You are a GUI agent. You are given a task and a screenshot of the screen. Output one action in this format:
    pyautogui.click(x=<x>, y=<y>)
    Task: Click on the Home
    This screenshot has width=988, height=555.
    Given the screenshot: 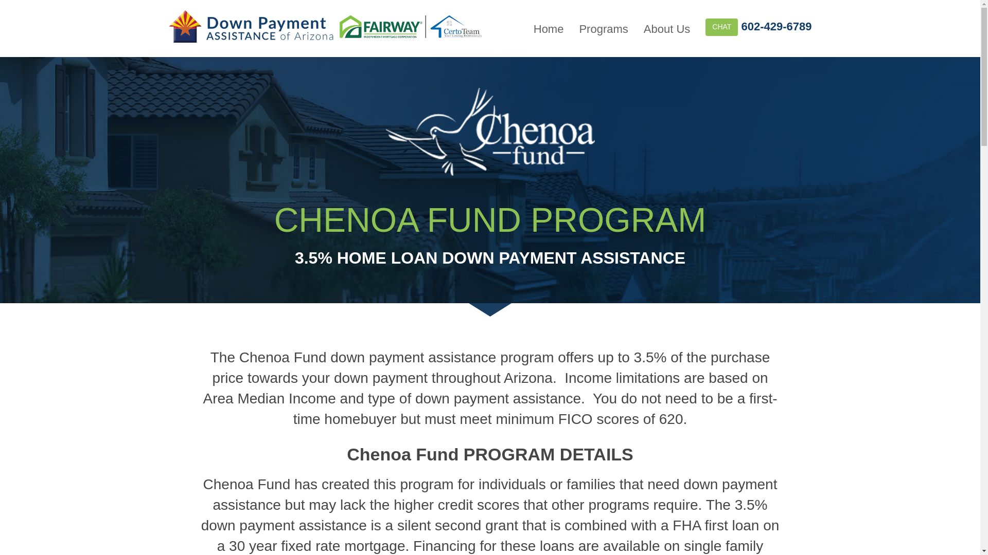 What is the action you would take?
    pyautogui.click(x=549, y=30)
    